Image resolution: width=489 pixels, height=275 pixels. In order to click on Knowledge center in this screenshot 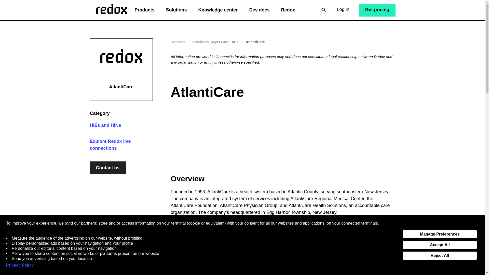, I will do `click(218, 10)`.